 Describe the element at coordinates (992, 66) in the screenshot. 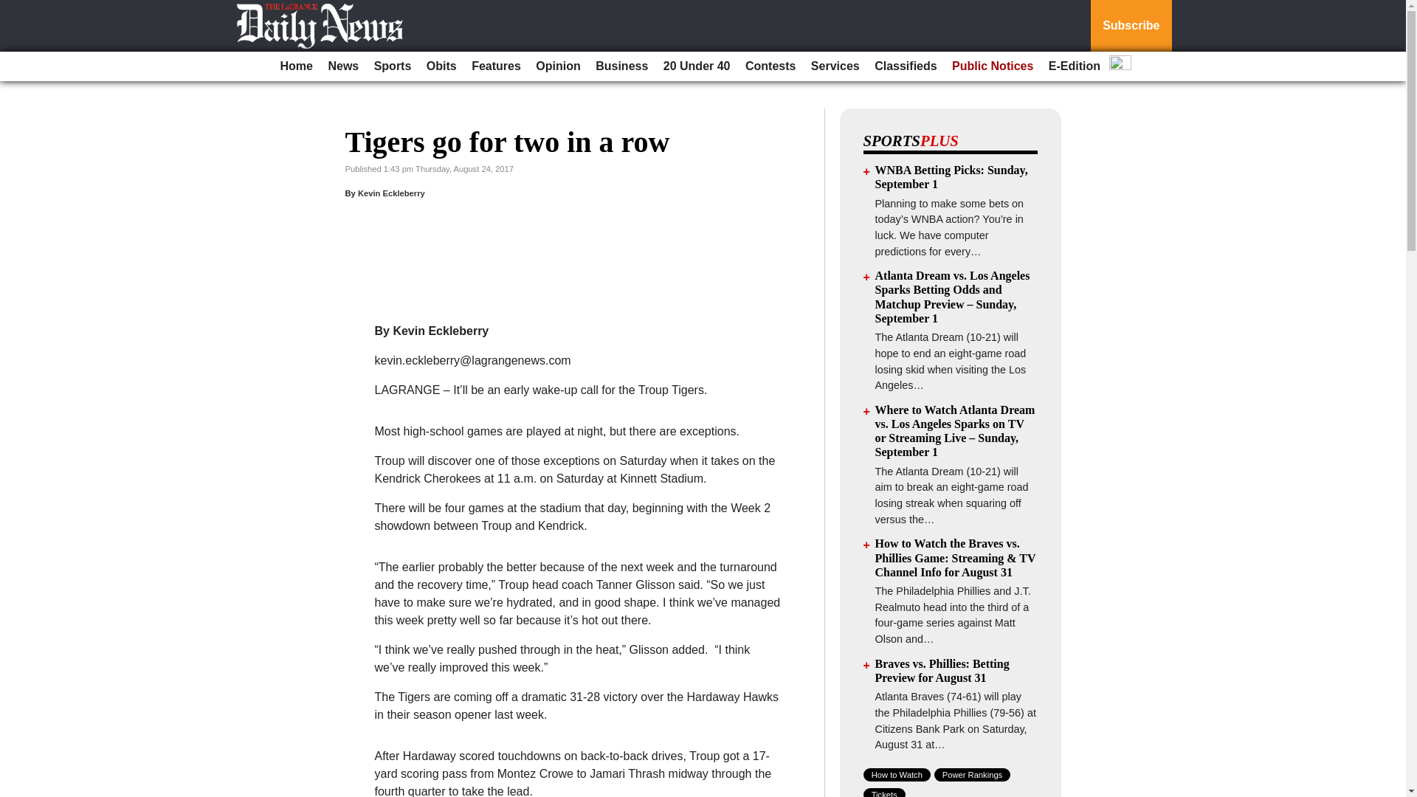

I see `Public Notices` at that location.